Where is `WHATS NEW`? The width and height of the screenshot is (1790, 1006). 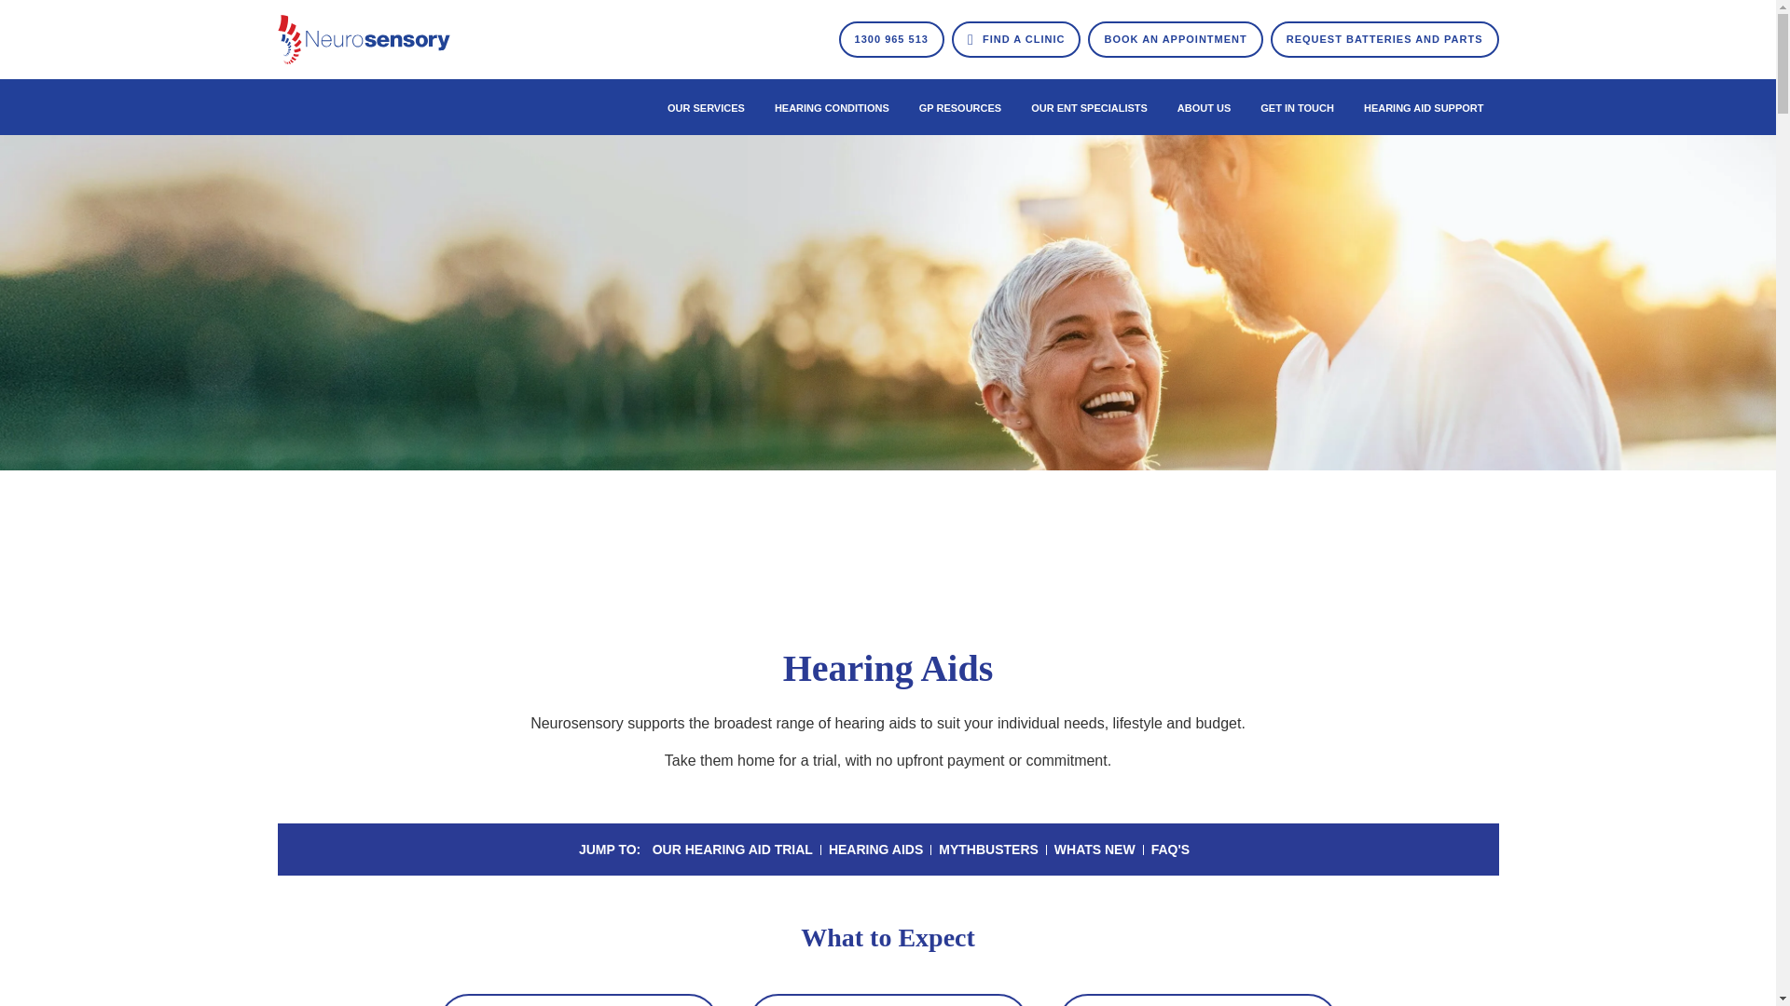 WHATS NEW is located at coordinates (1095, 850).